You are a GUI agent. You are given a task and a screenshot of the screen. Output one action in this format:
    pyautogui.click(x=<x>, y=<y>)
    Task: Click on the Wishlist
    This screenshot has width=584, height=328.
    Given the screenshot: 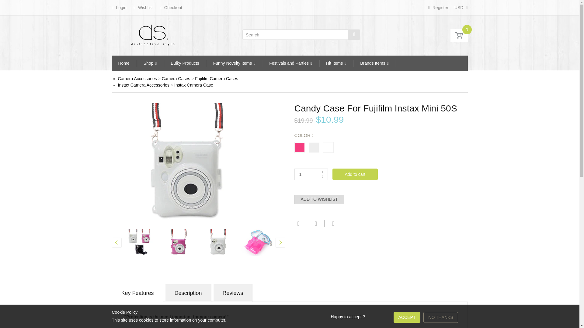 What is the action you would take?
    pyautogui.click(x=143, y=7)
    